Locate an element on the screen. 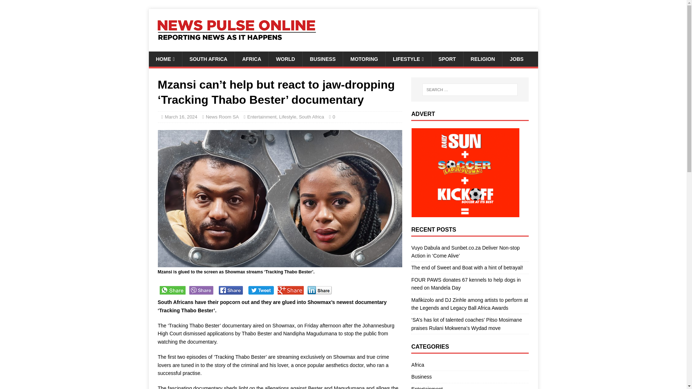  RELIGION is located at coordinates (482, 59).